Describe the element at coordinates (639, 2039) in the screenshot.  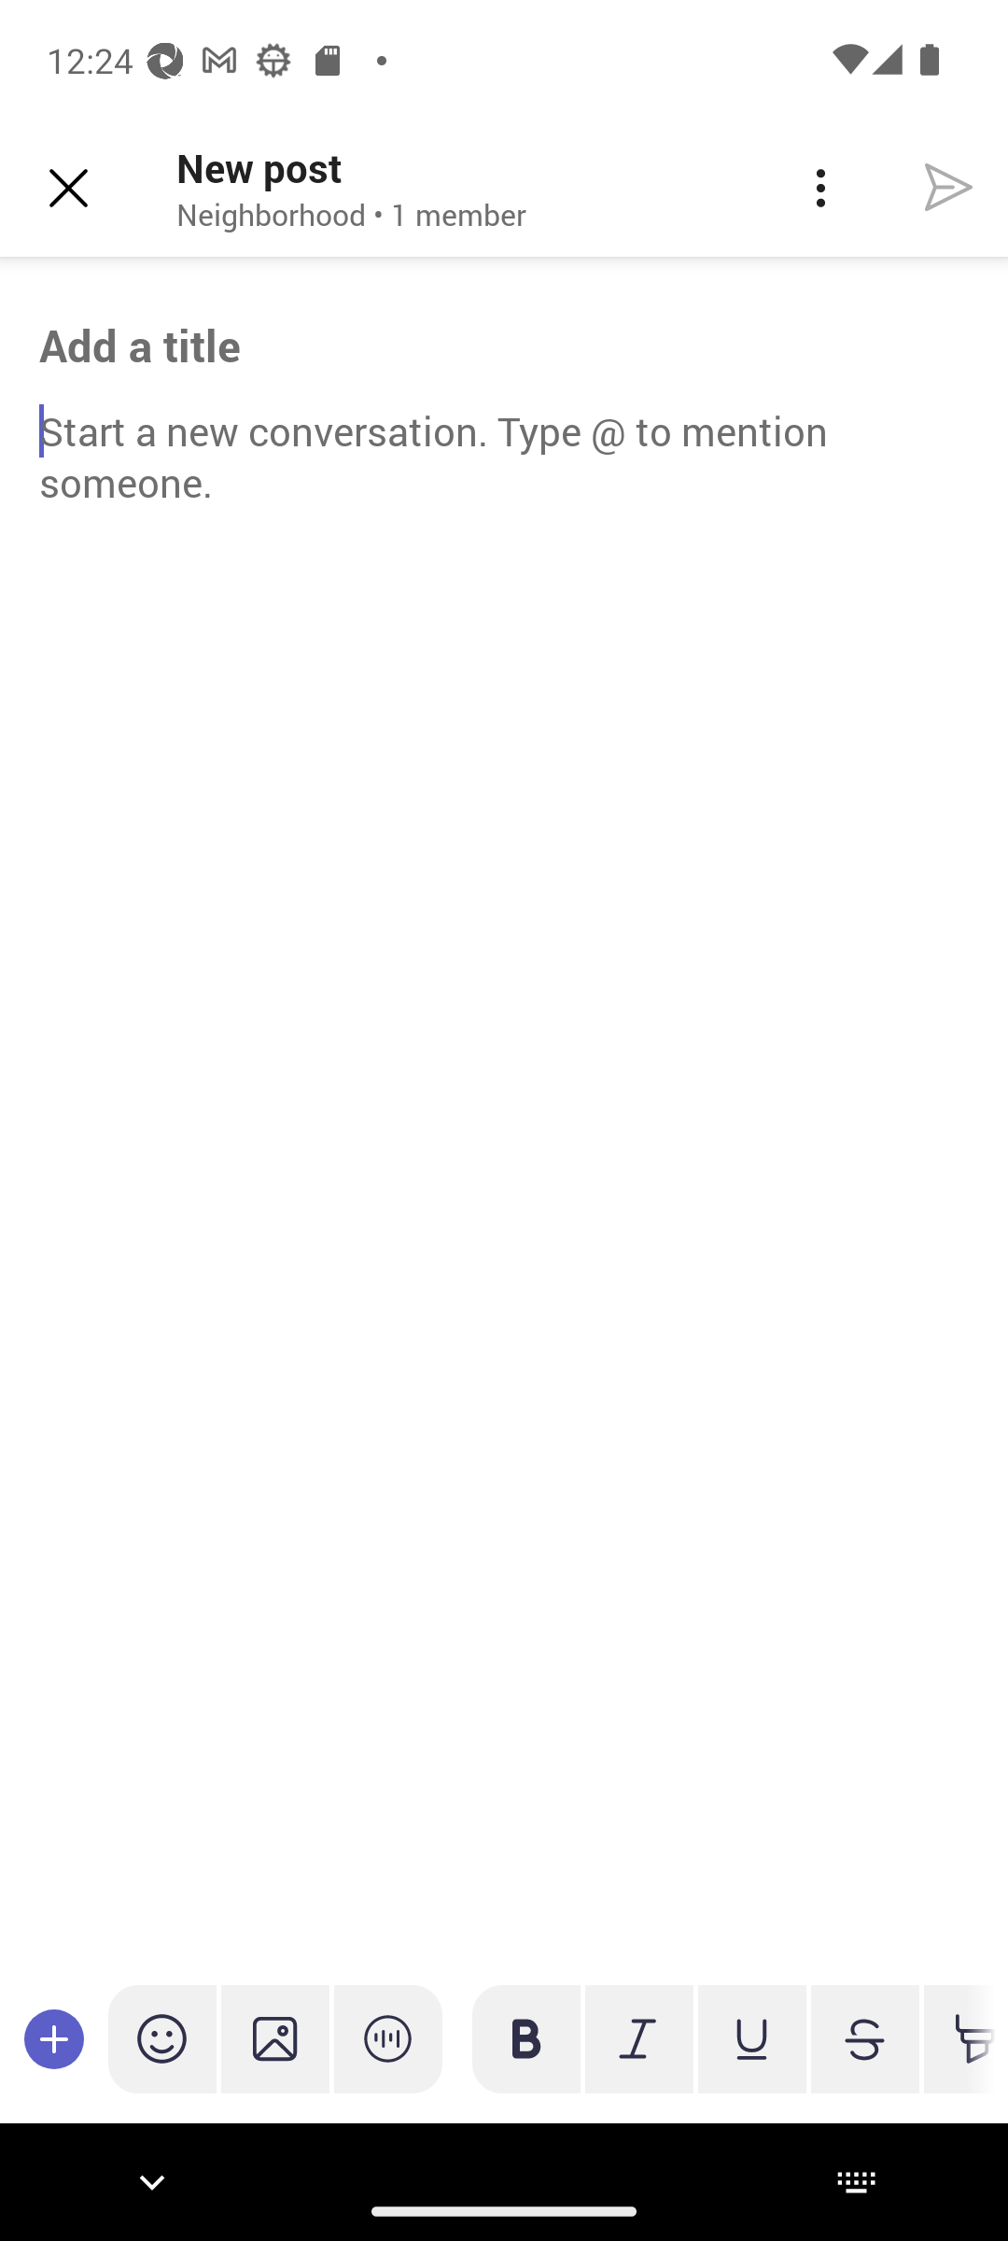
I see `Italic` at that location.